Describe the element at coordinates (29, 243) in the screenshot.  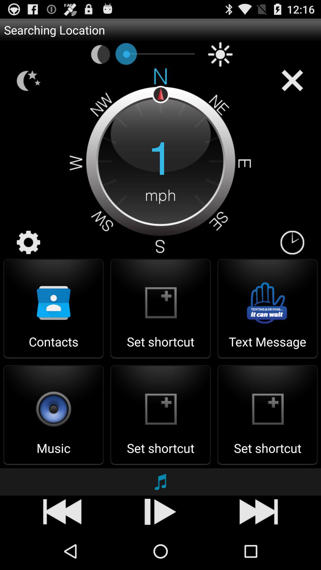
I see `turn on the app next to 1 item` at that location.